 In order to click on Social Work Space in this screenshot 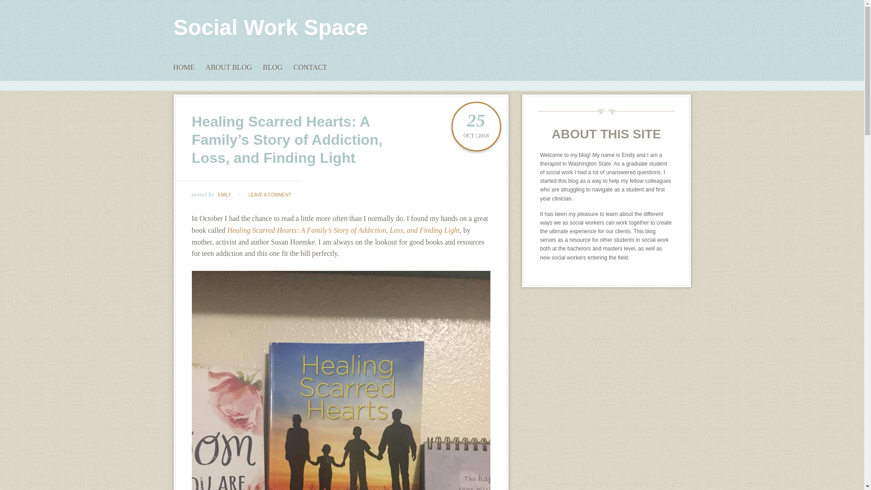, I will do `click(270, 27)`.